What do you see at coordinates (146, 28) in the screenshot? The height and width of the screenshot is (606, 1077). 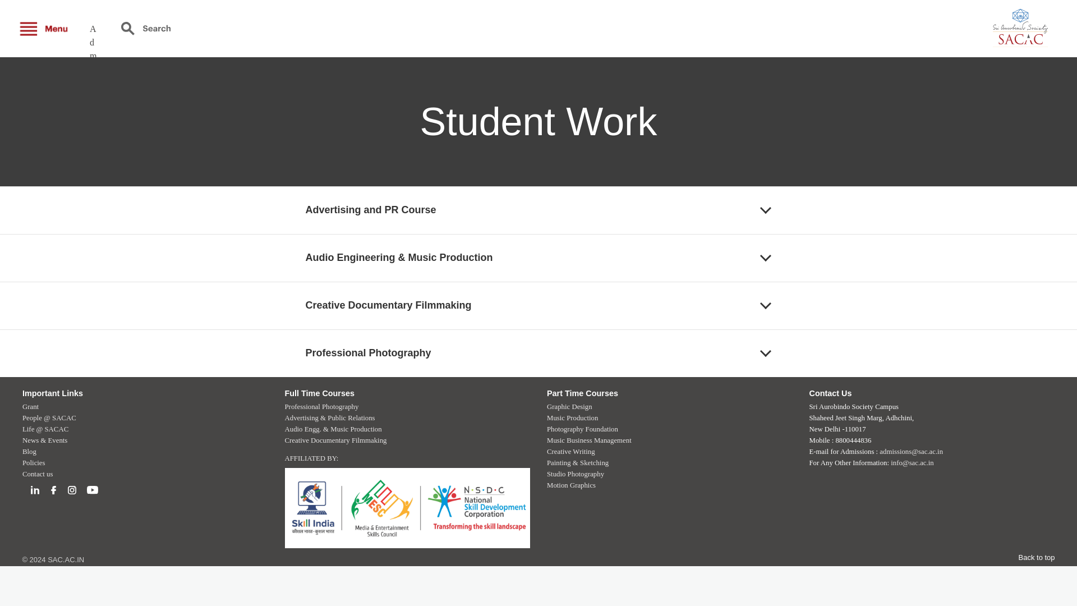 I see `Search` at bounding box center [146, 28].